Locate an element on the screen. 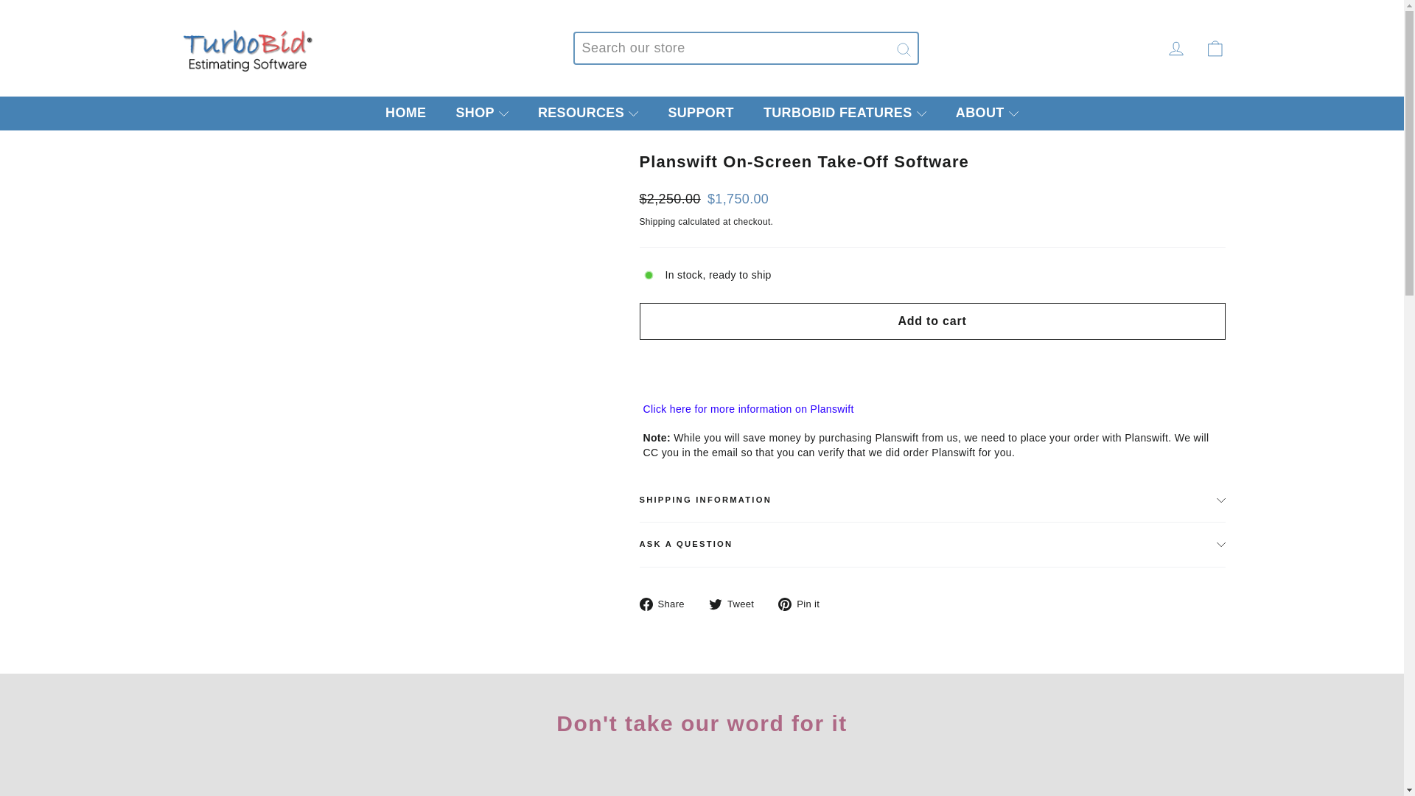 This screenshot has width=1415, height=796. Share on Facebook is located at coordinates (668, 604).